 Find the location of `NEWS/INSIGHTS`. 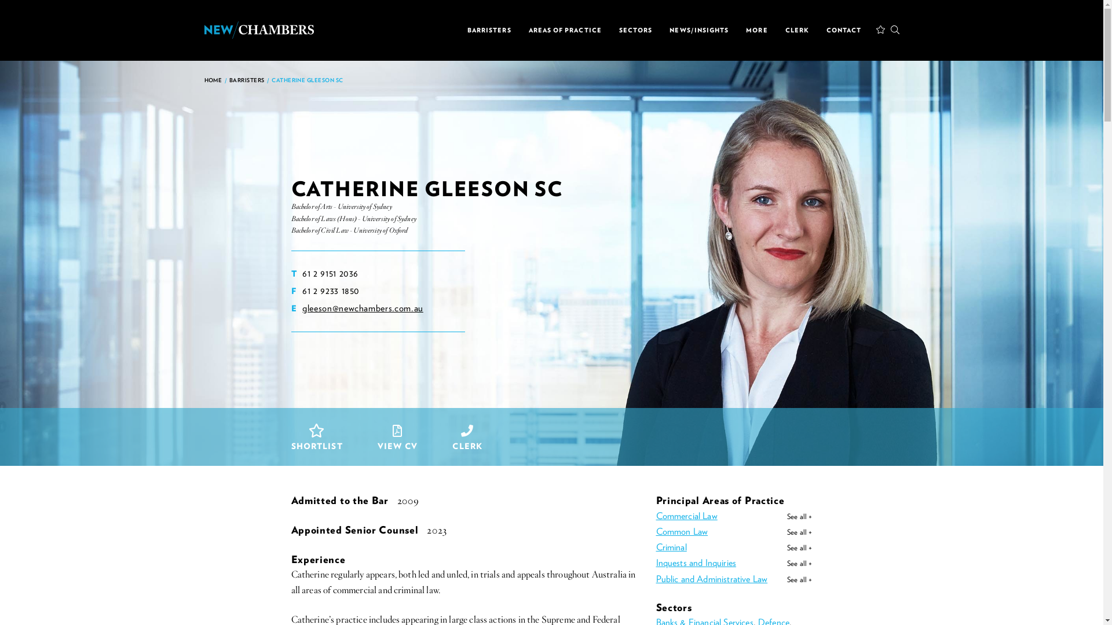

NEWS/INSIGHTS is located at coordinates (699, 31).